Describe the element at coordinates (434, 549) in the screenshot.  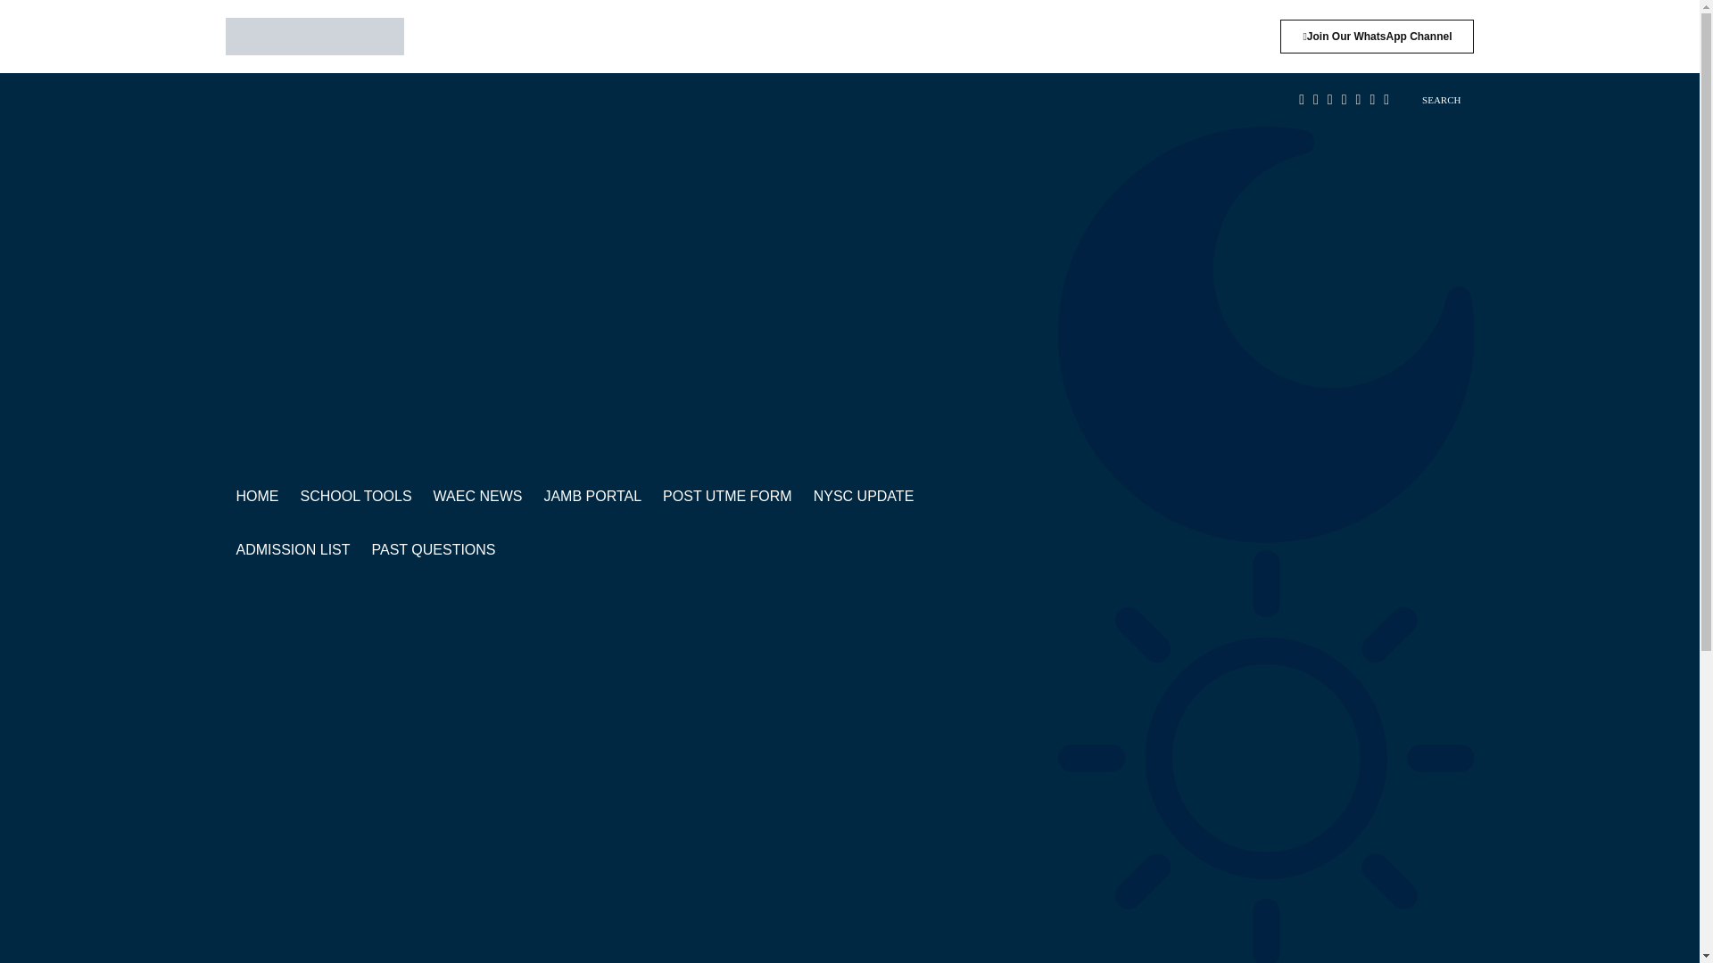
I see `PAST QUESTIONS` at that location.